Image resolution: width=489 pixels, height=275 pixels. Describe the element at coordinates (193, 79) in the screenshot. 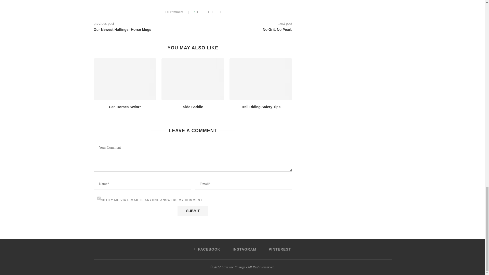

I see `Side Saddle` at that location.